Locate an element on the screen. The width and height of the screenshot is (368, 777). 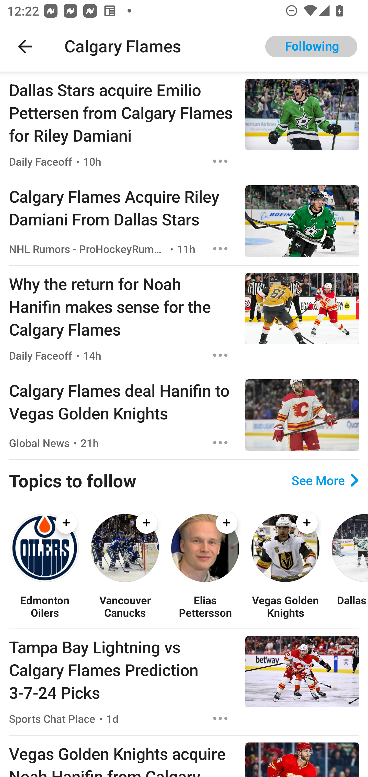
Options is located at coordinates (220, 355).